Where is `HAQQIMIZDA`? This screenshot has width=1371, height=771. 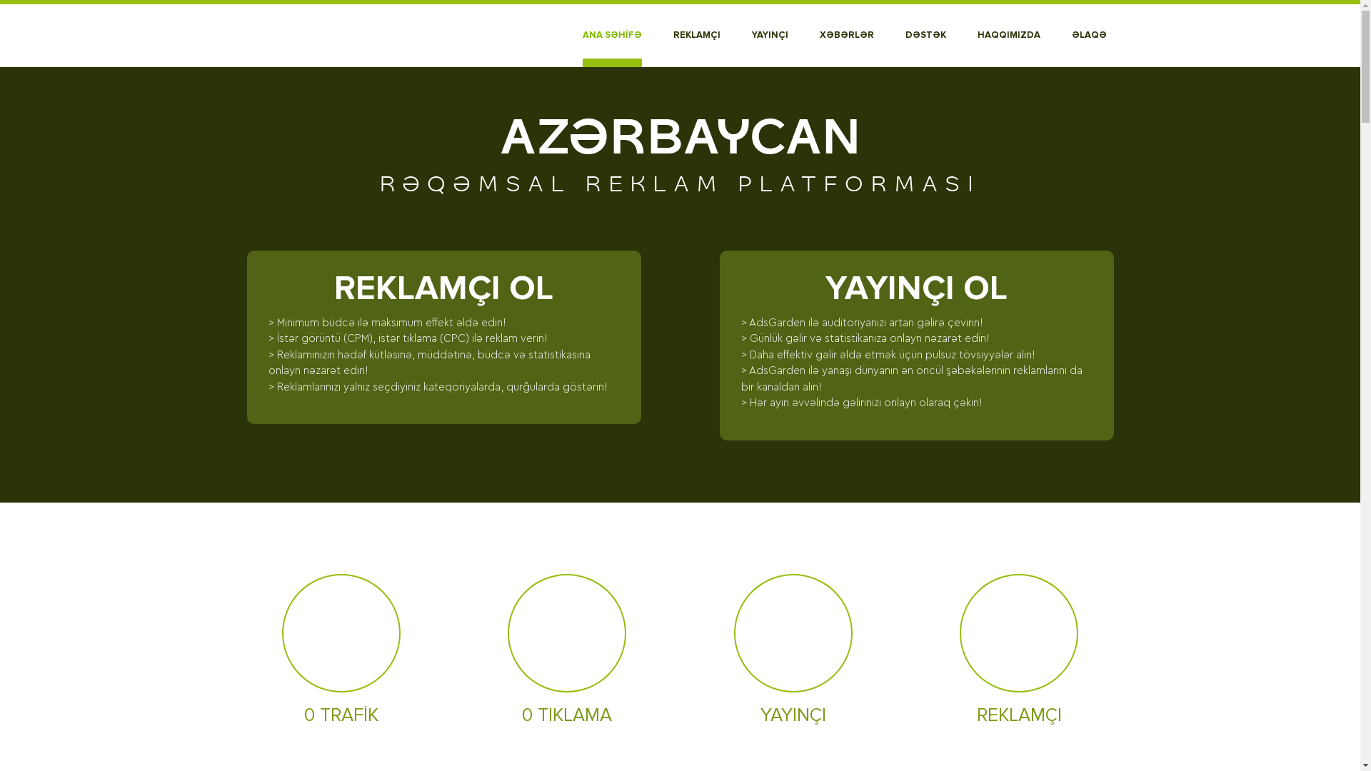 HAQQIMIZDA is located at coordinates (1008, 36).